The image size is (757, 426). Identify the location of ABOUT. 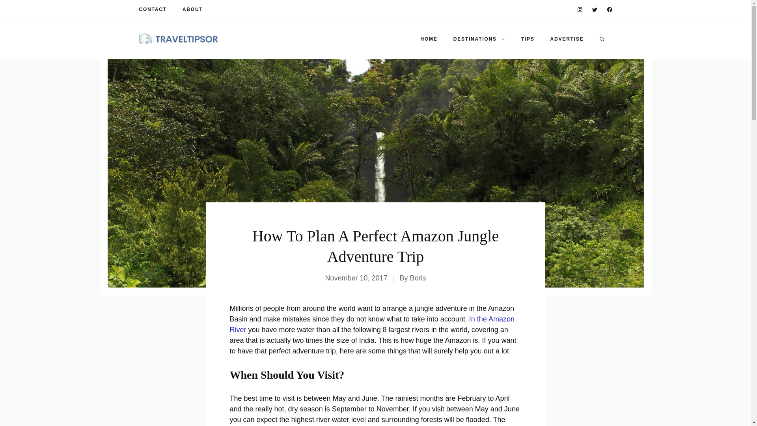
(192, 9).